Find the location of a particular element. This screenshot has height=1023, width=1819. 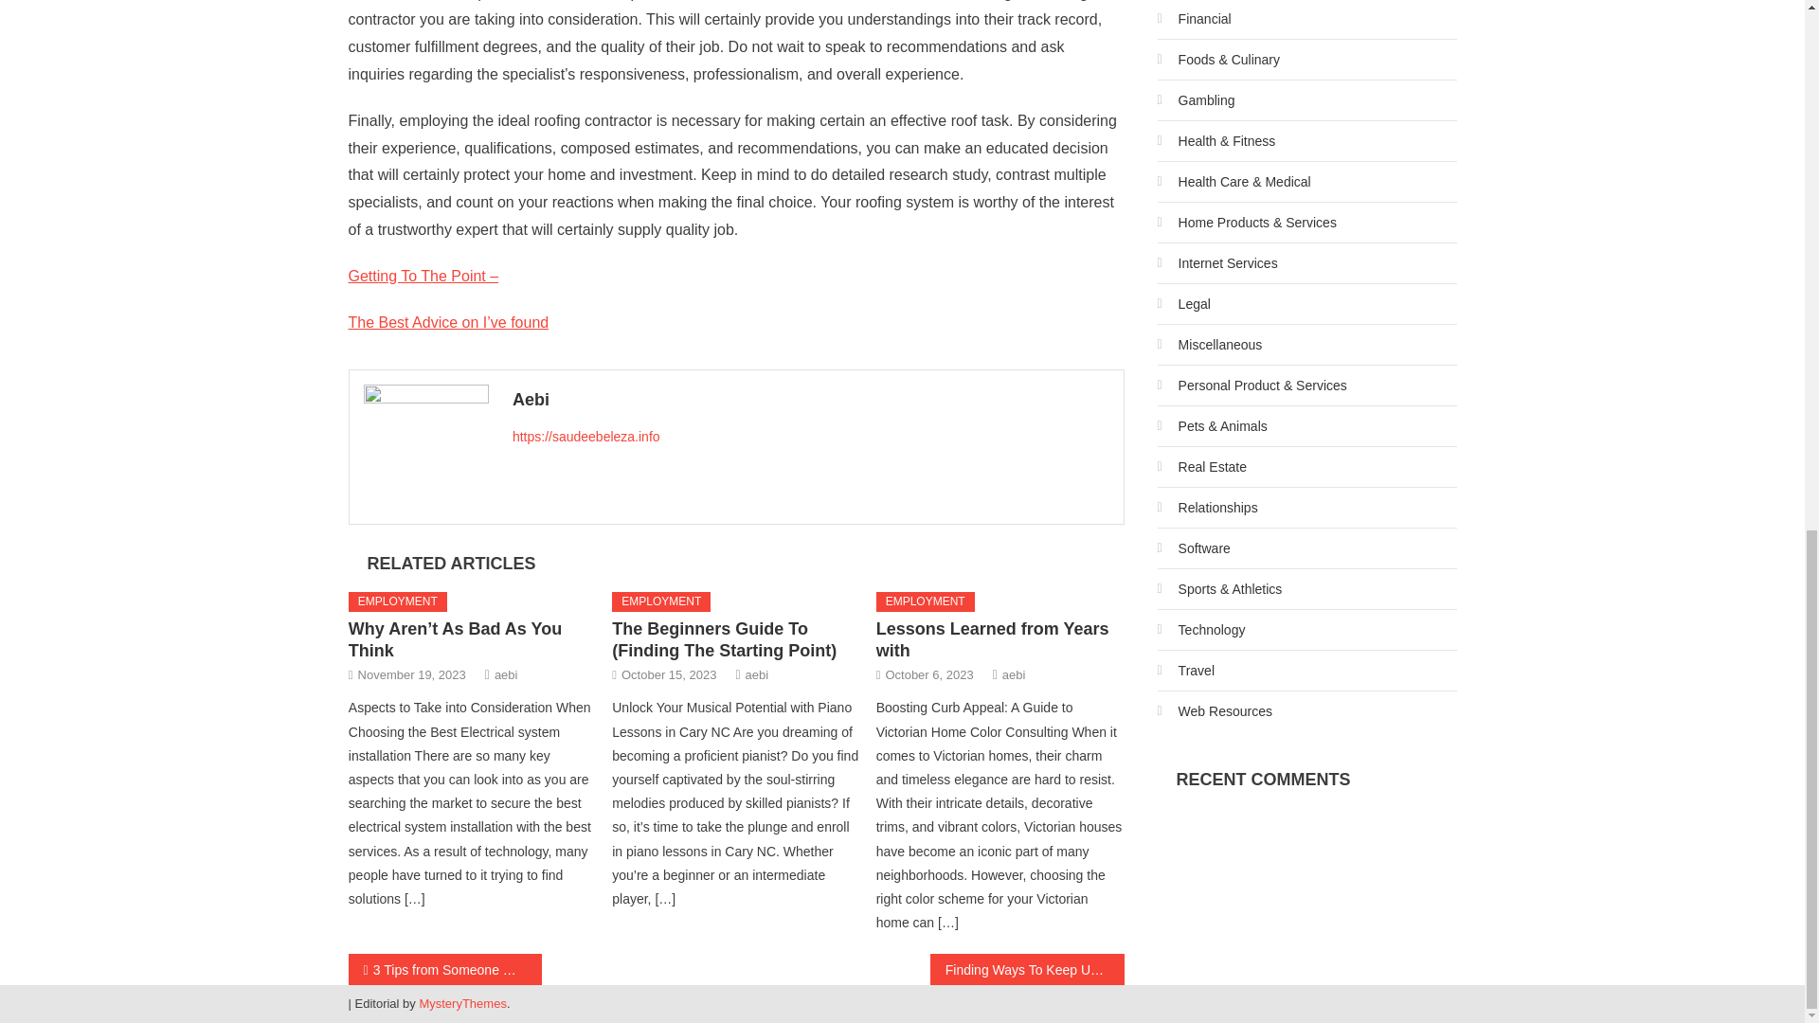

Lessons Learned from Years with is located at coordinates (993, 639).